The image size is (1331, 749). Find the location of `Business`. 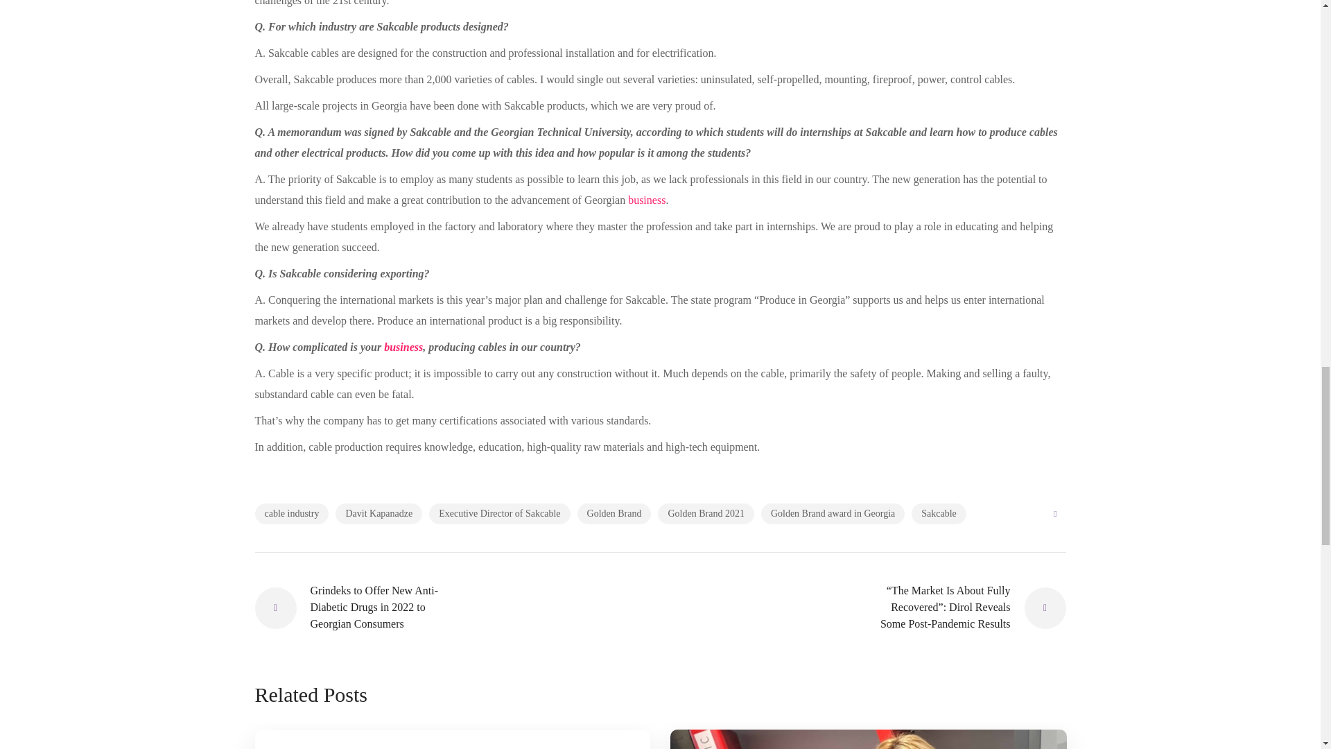

Business is located at coordinates (403, 347).